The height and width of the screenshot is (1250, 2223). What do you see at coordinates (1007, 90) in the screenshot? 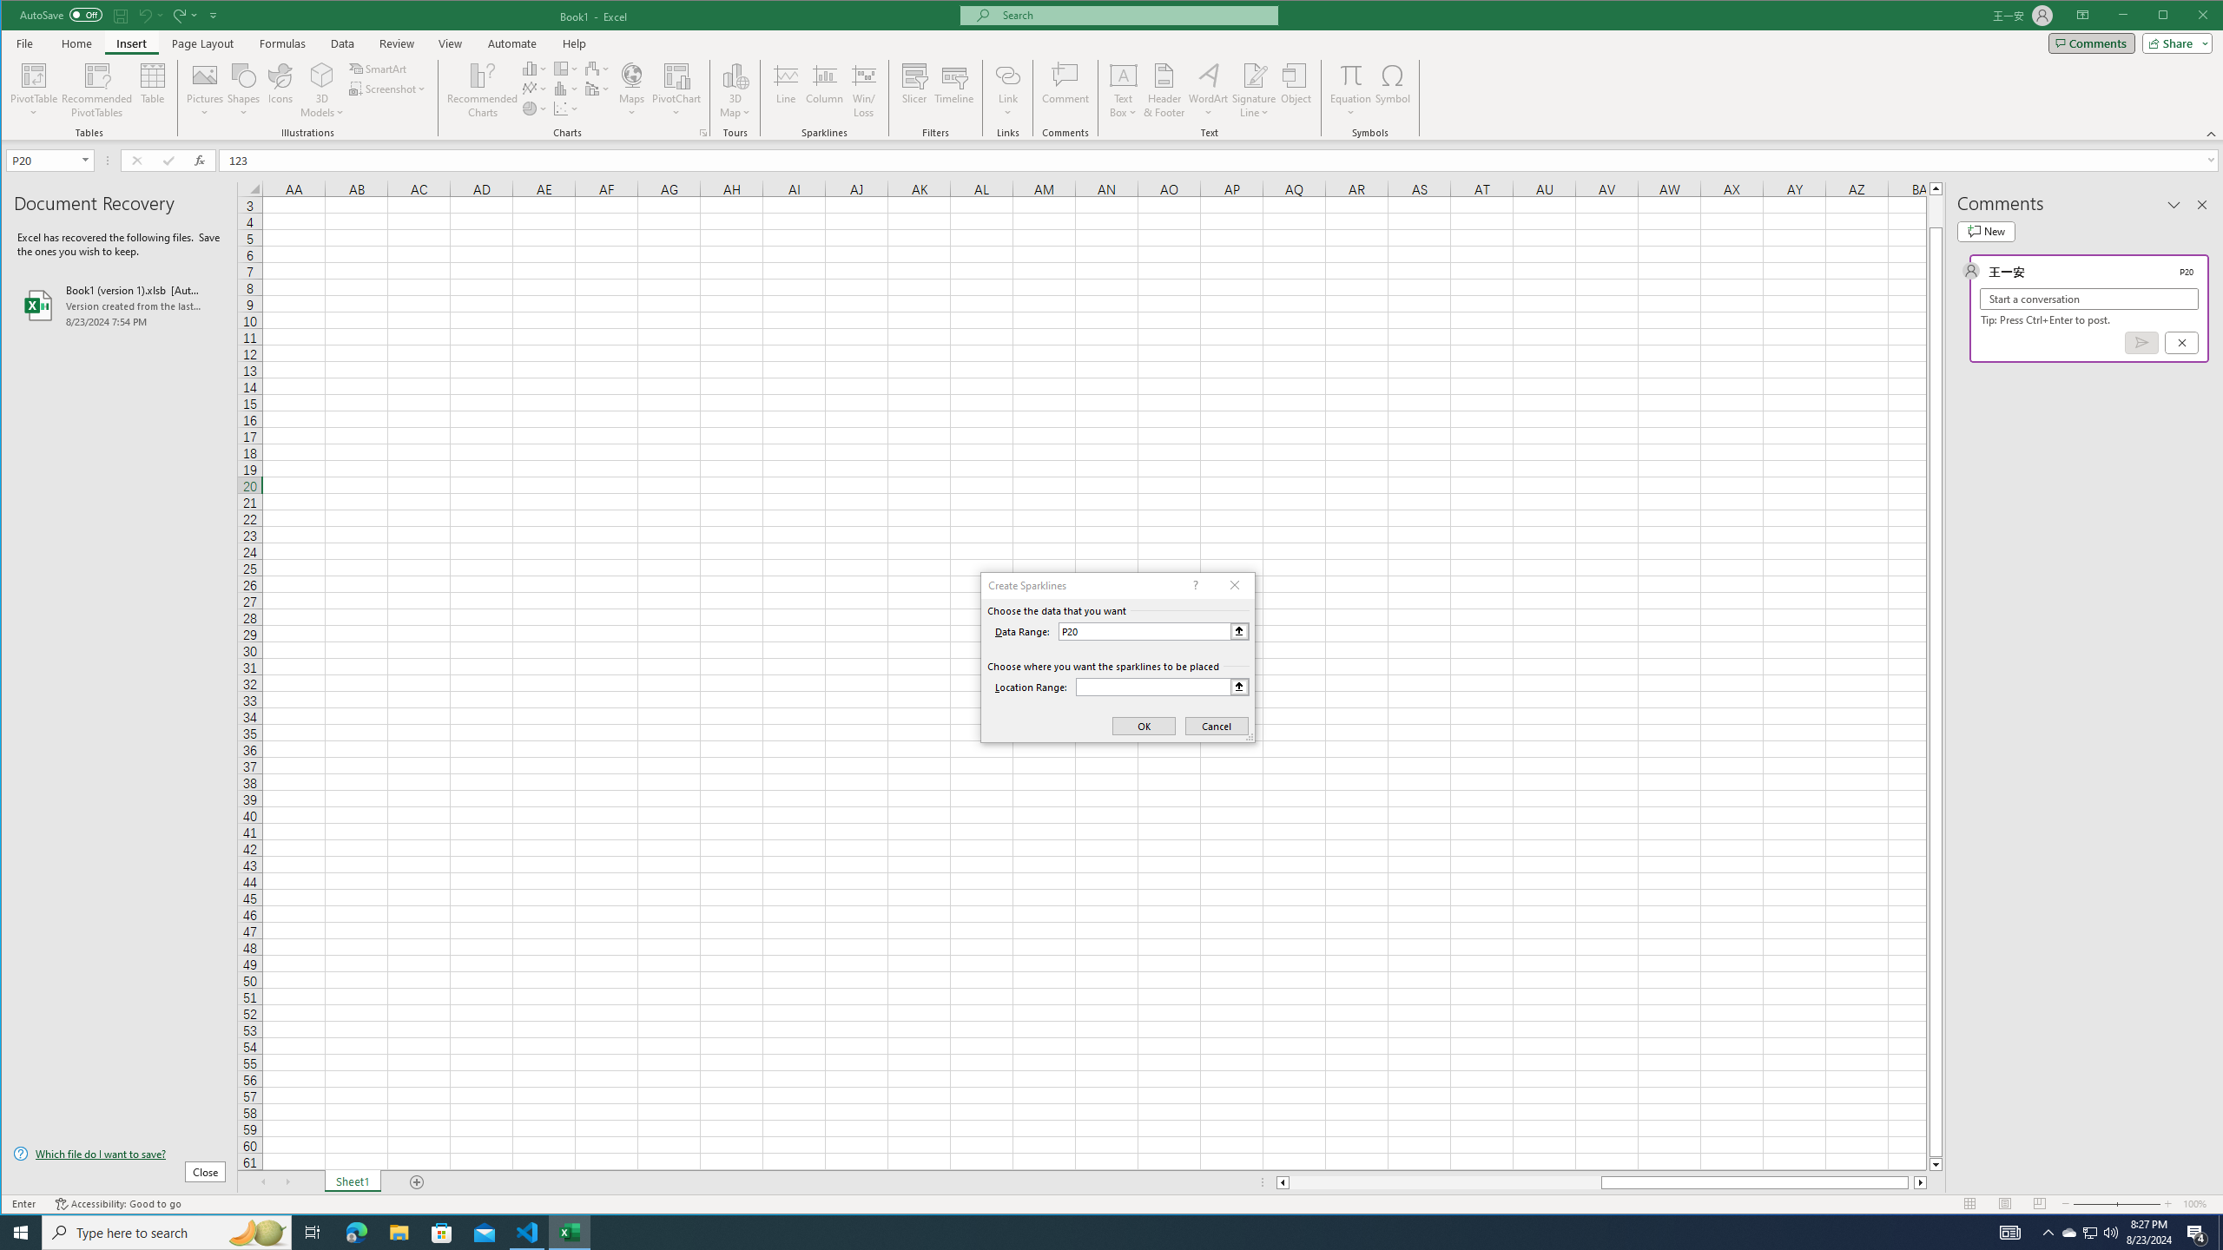
I see `Link` at bounding box center [1007, 90].